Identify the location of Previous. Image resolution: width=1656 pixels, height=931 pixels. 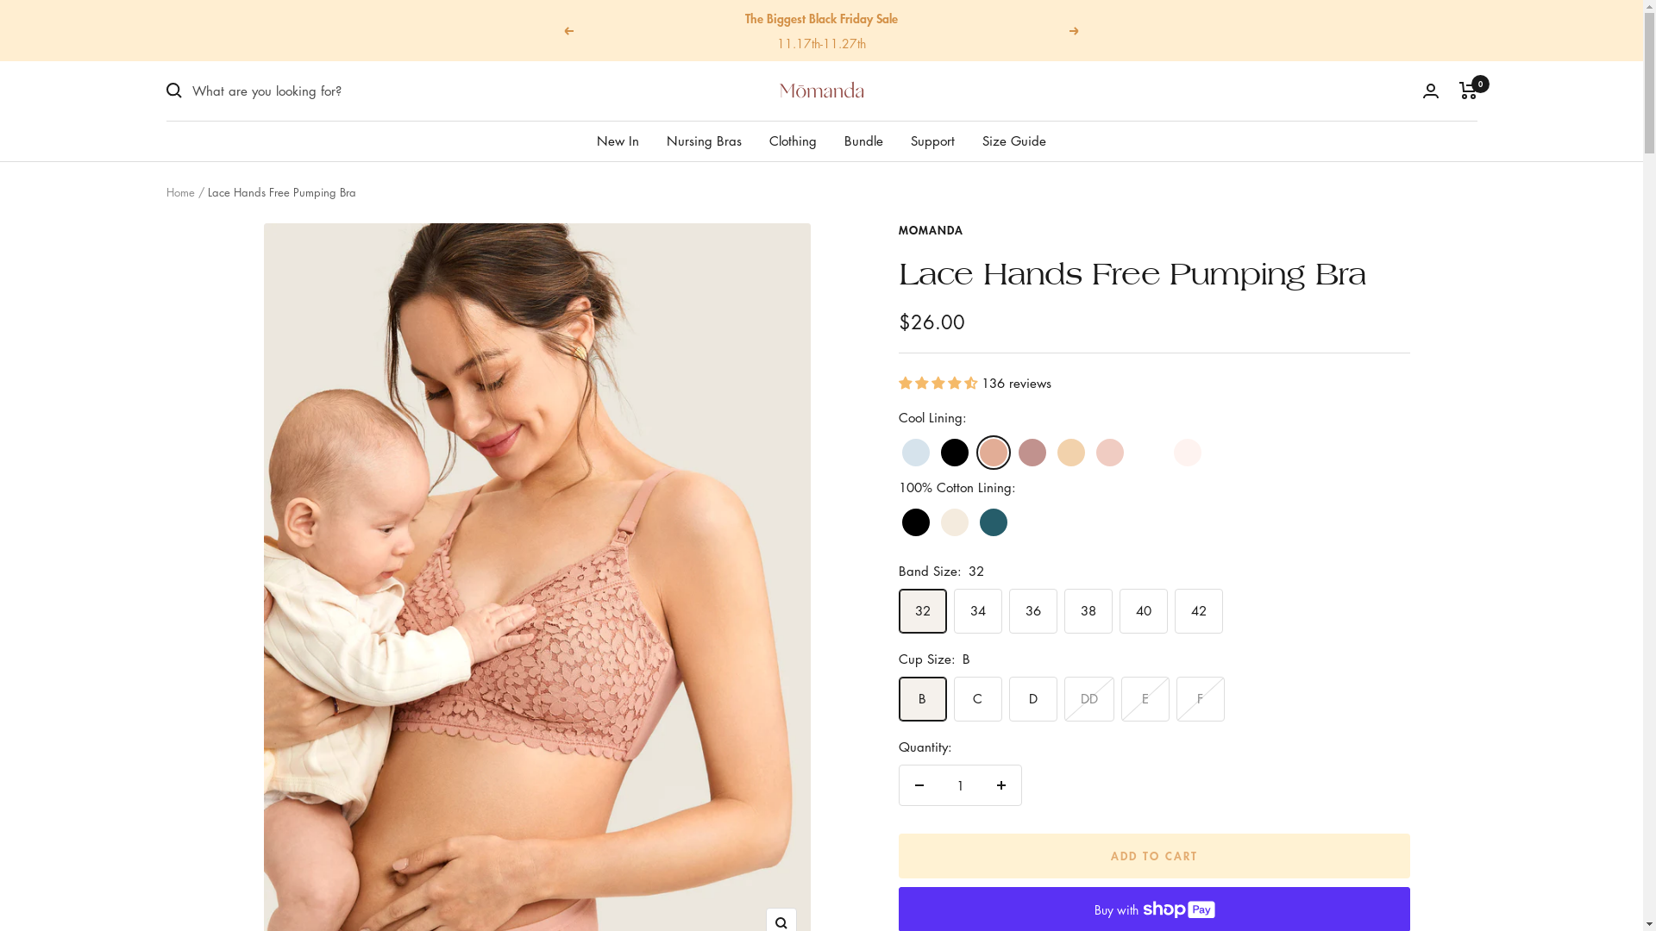
(568, 30).